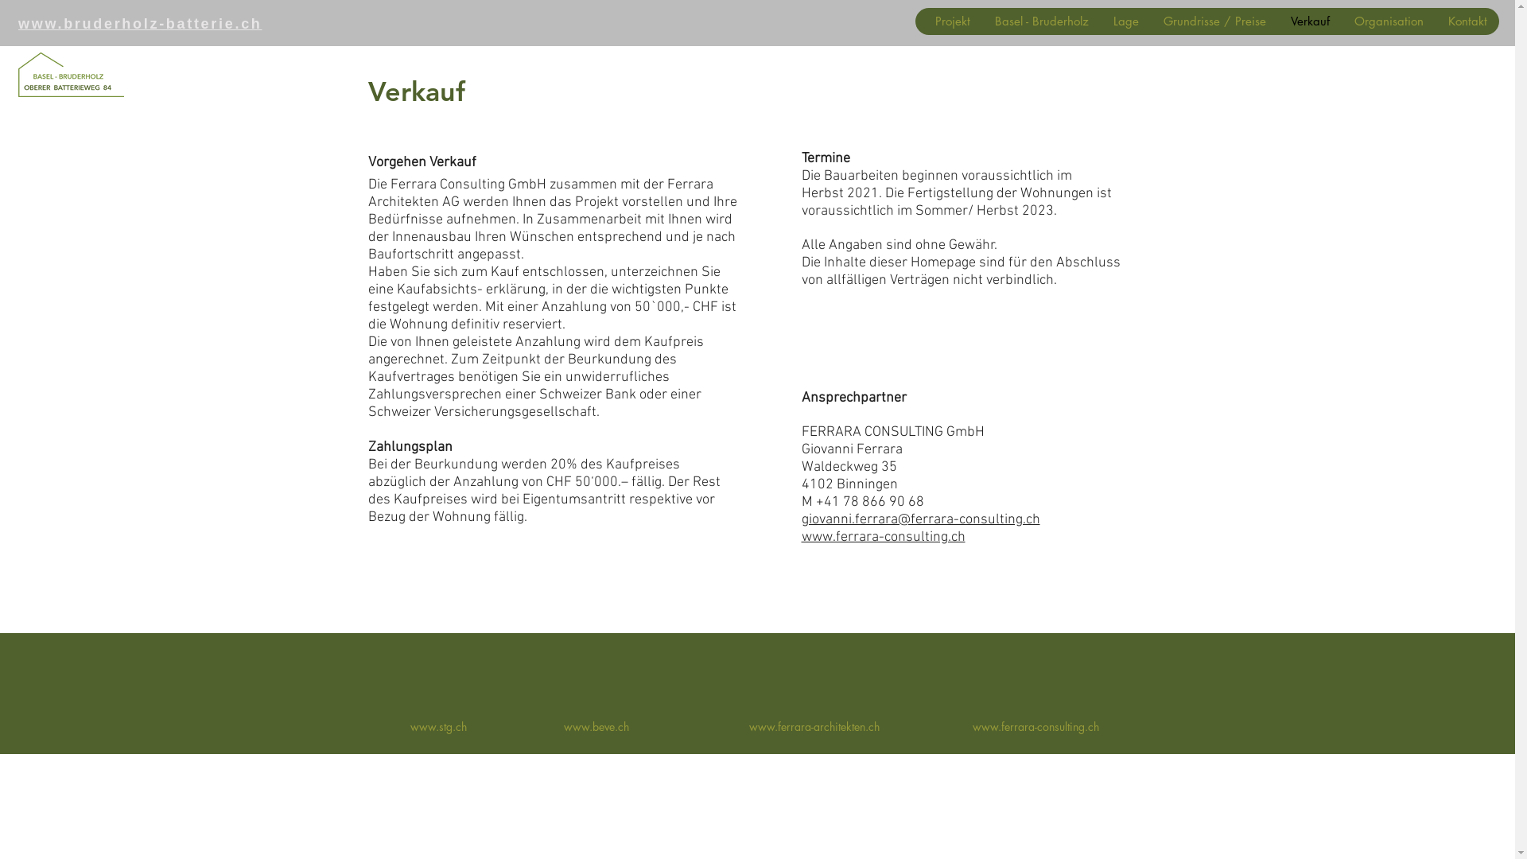 The height and width of the screenshot is (859, 1527). I want to click on www.ferrara-consulting.ch, so click(884, 538).